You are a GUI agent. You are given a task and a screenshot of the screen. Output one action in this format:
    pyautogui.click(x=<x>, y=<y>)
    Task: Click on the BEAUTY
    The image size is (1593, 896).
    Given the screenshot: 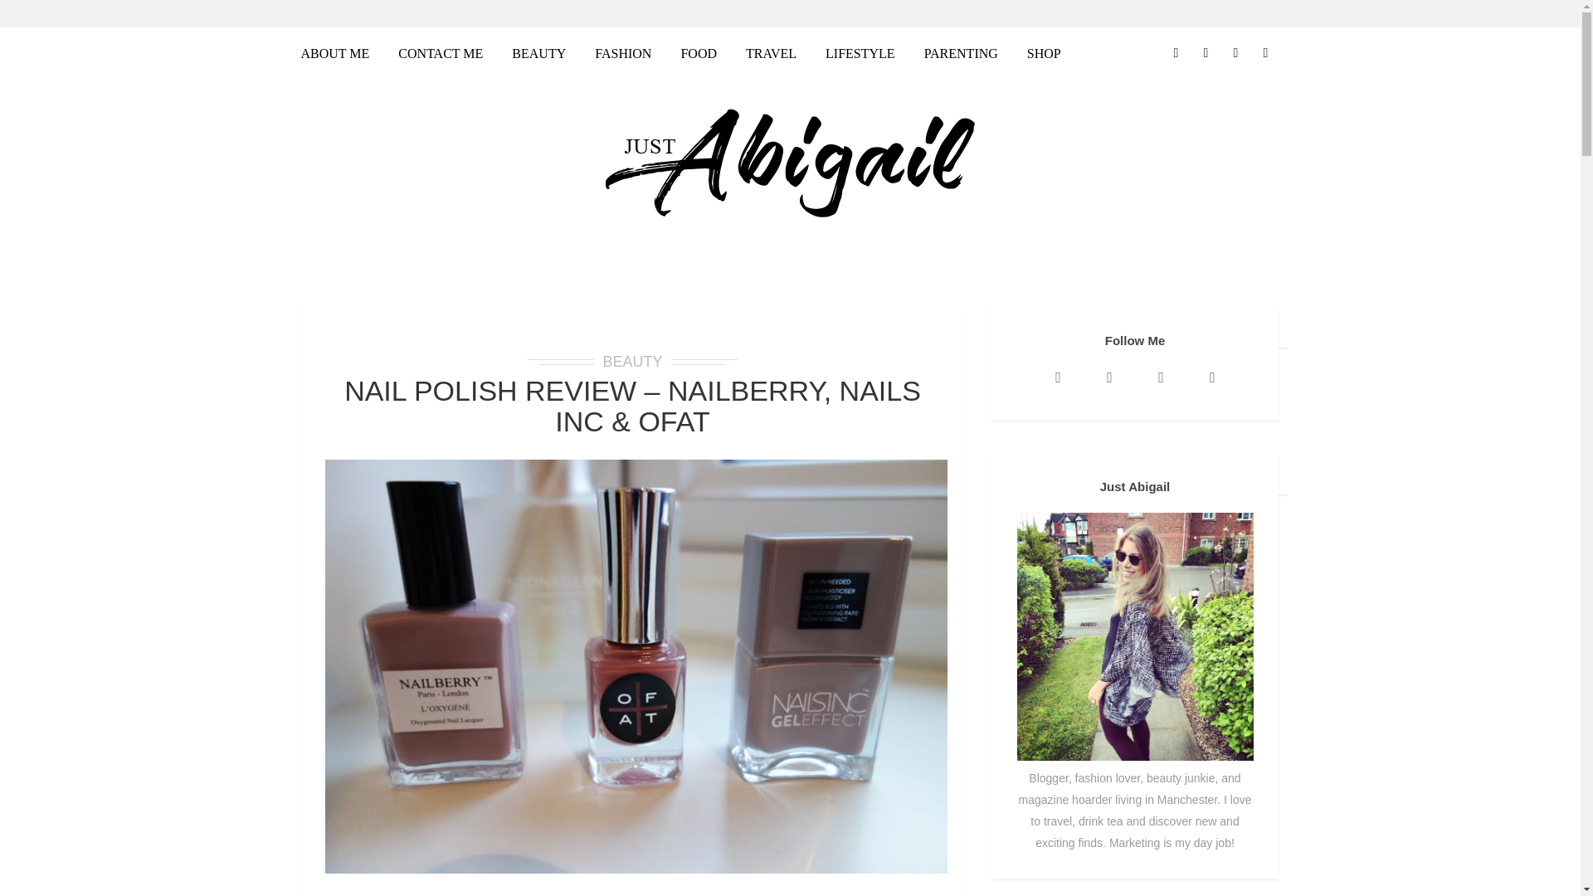 What is the action you would take?
    pyautogui.click(x=632, y=362)
    